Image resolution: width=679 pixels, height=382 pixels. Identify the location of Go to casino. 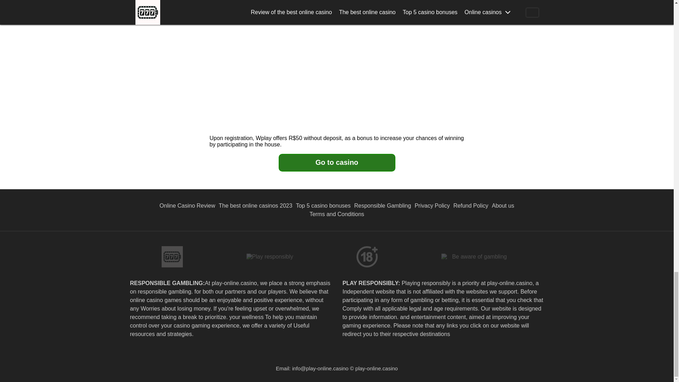
(337, 163).